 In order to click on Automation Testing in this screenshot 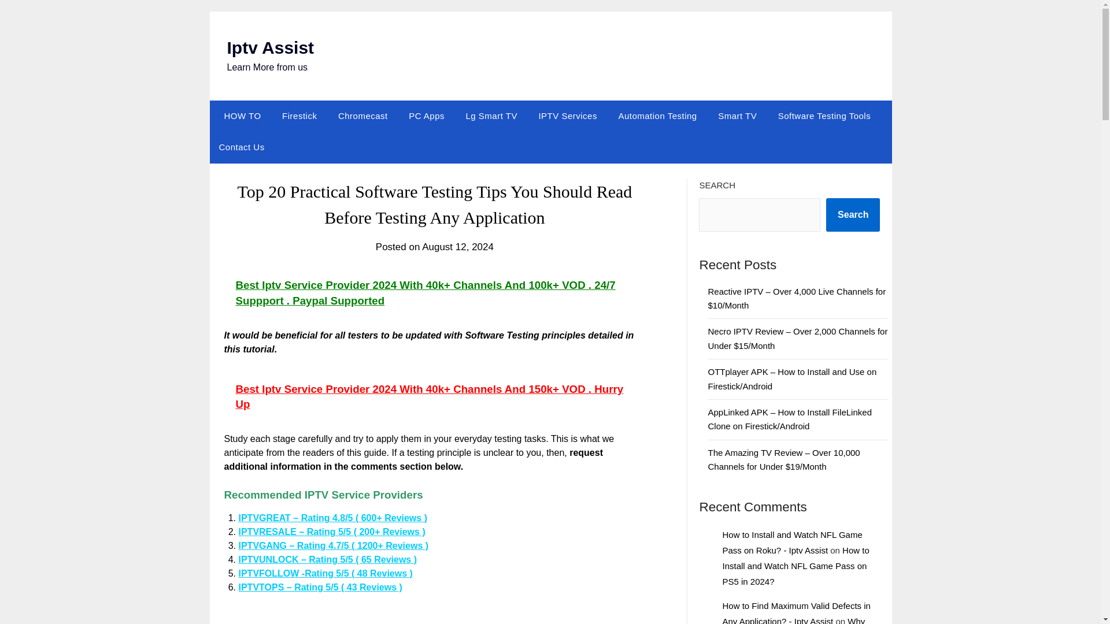, I will do `click(657, 116)`.